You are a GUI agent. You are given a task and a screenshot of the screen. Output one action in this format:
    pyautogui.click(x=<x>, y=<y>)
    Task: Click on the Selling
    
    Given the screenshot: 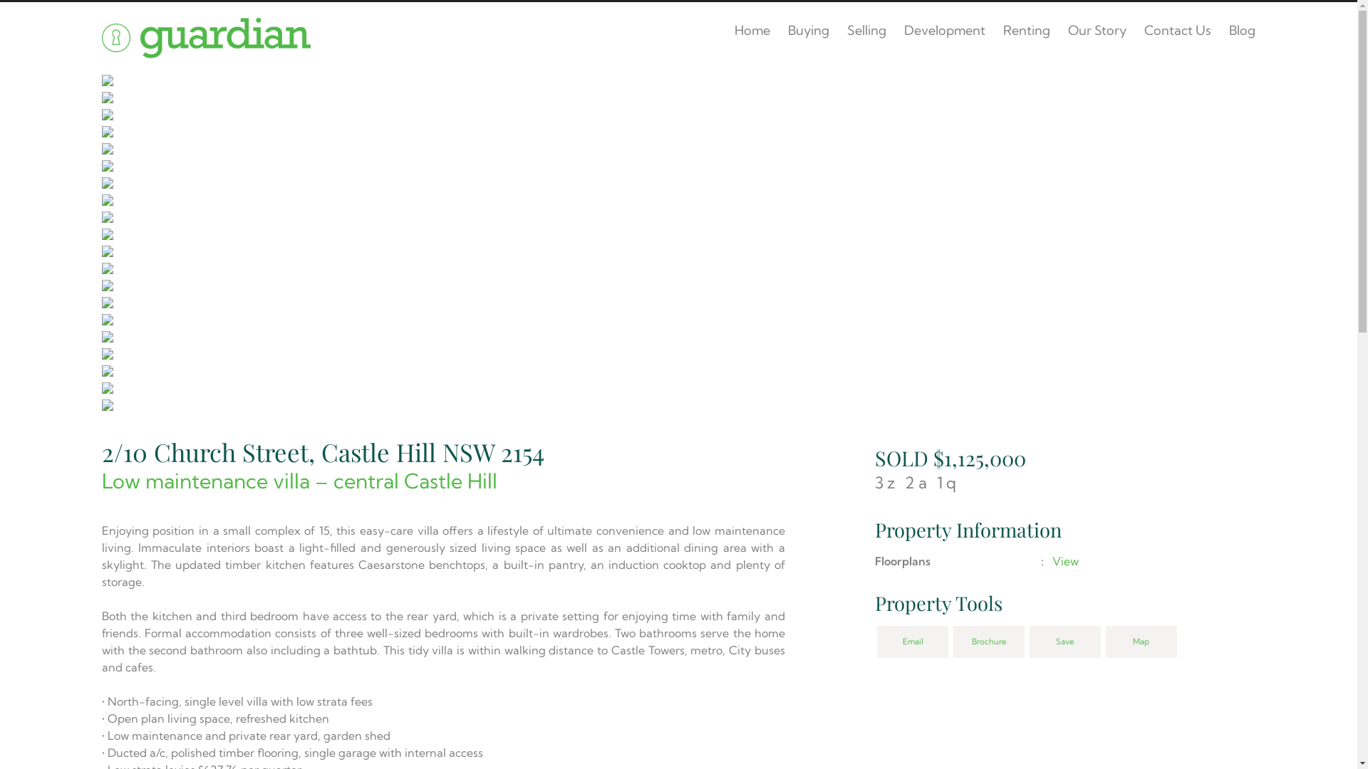 What is the action you would take?
    pyautogui.click(x=866, y=31)
    